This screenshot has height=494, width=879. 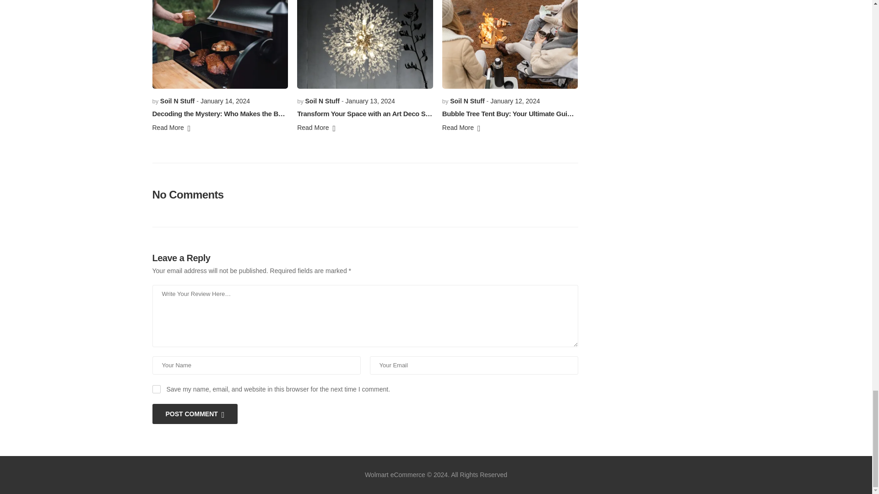 I want to click on Read More, so click(x=316, y=129).